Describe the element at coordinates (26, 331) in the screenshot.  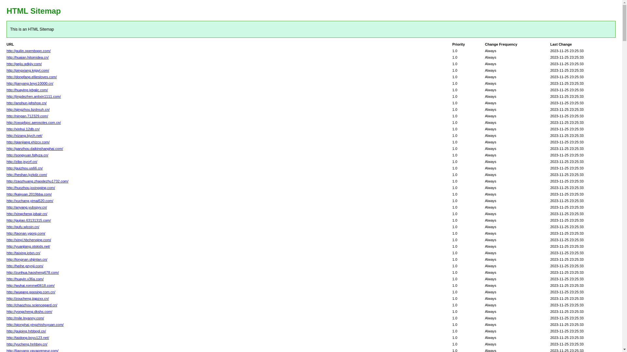
I see `http://guiping.hrbbpgl.cn/` at that location.